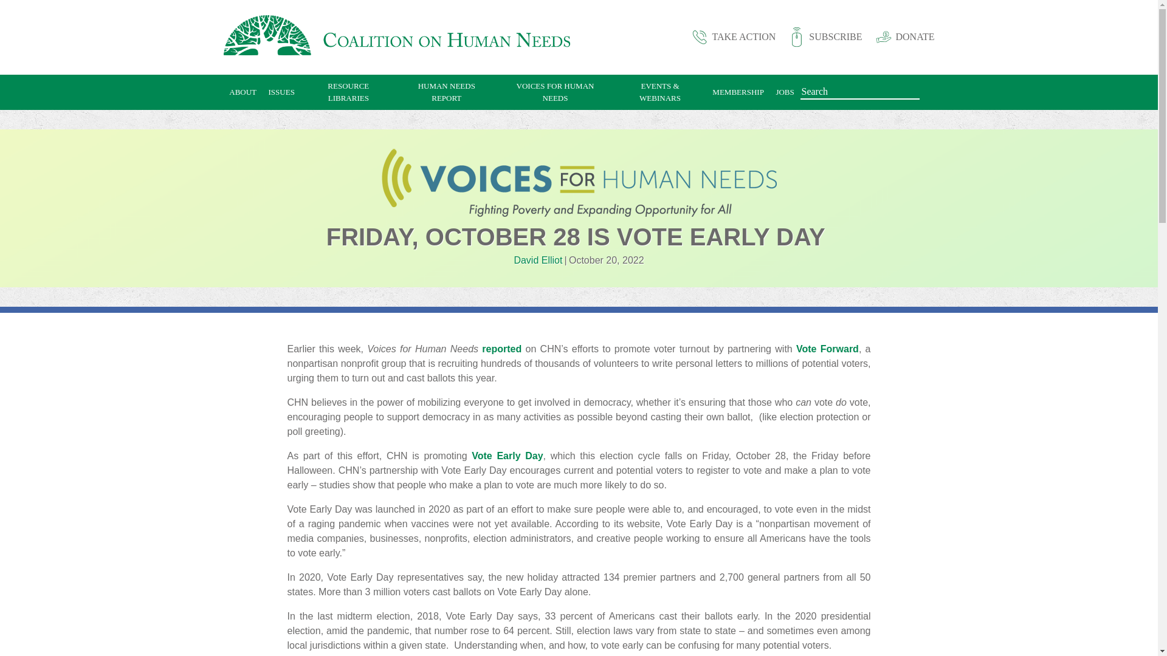 Image resolution: width=1167 pixels, height=656 pixels. What do you see at coordinates (827, 349) in the screenshot?
I see `Vote Forward` at bounding box center [827, 349].